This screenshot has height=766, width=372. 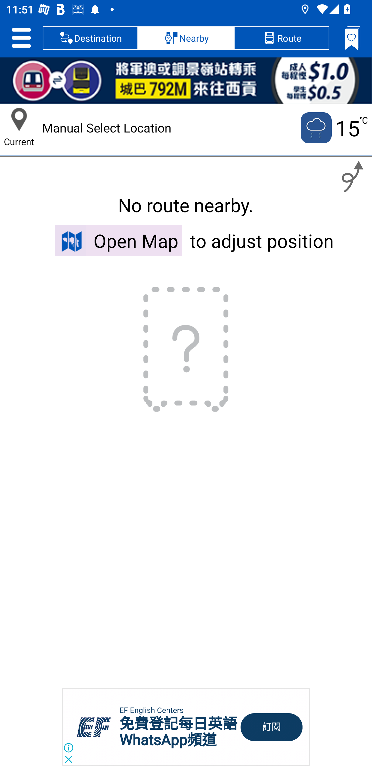 I want to click on Setting, so click(x=21, y=38).